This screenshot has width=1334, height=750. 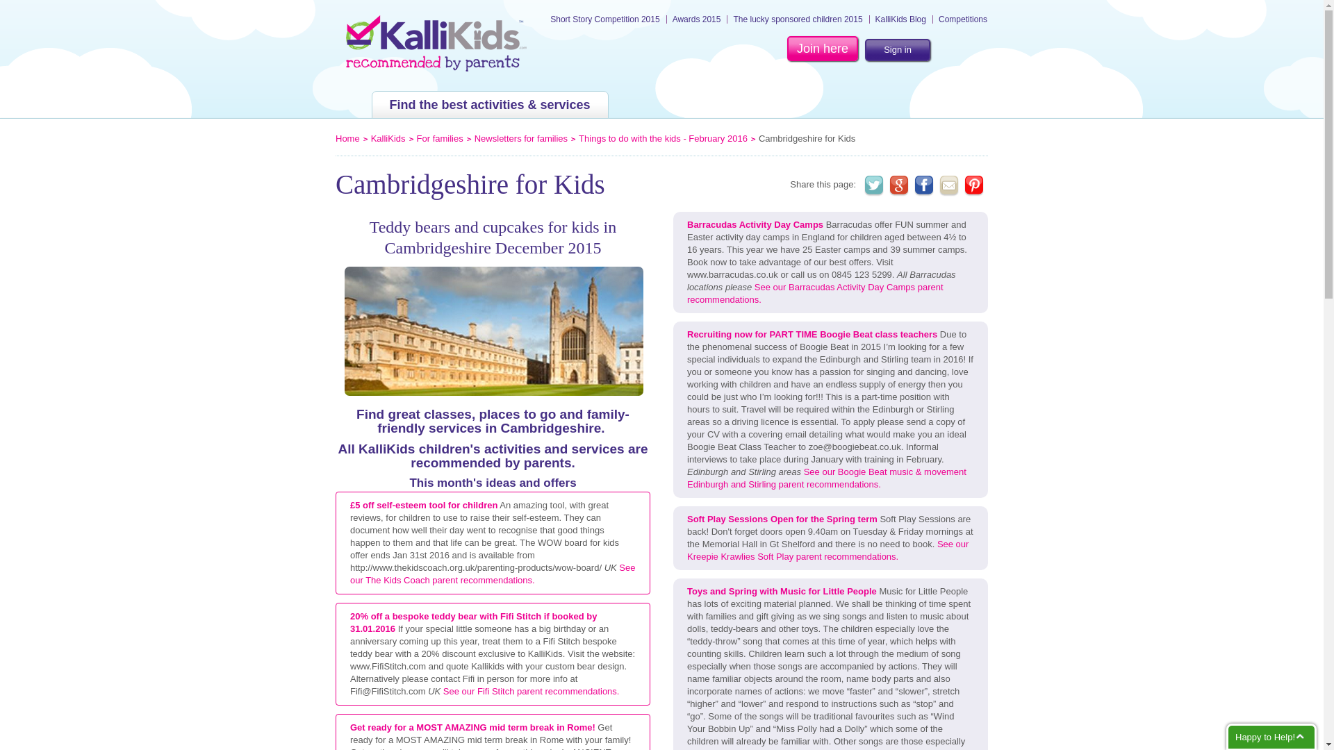 What do you see at coordinates (974, 185) in the screenshot?
I see `Pinterest` at bounding box center [974, 185].